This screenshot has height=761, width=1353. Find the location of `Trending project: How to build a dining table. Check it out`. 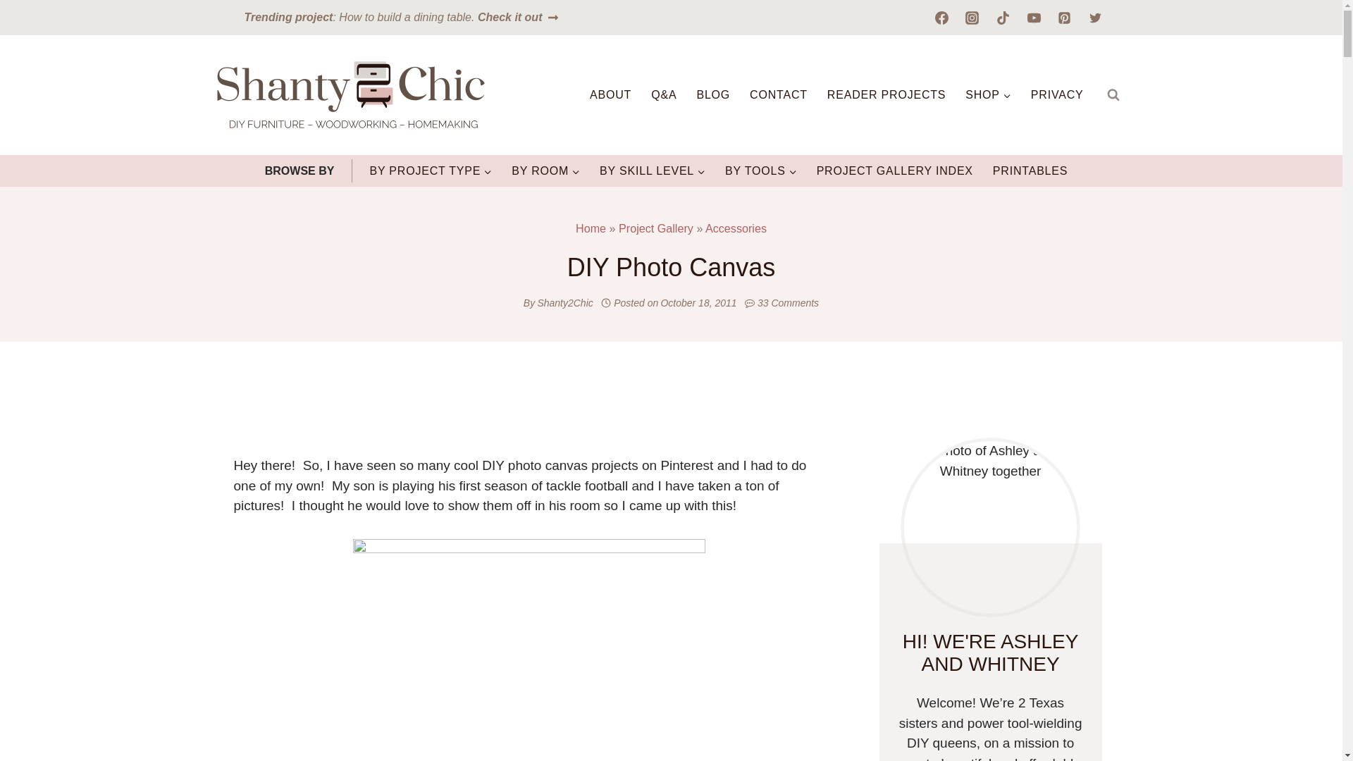

Trending project: How to build a dining table. Check it out is located at coordinates (402, 17).